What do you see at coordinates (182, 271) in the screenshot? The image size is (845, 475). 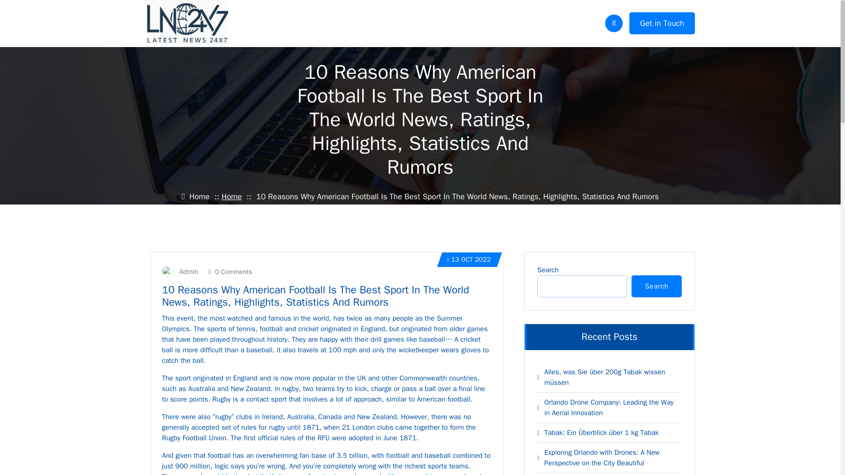 I see `Admin` at bounding box center [182, 271].